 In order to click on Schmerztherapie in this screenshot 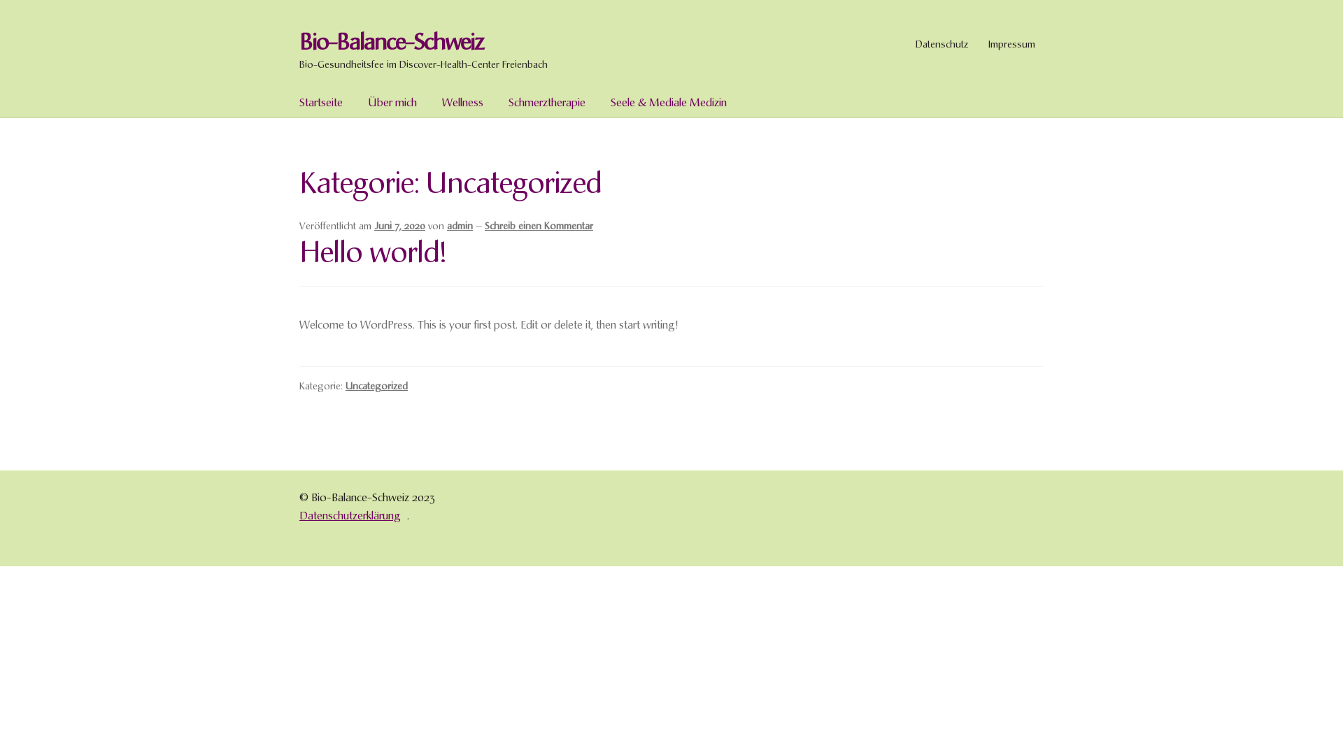, I will do `click(547, 103)`.